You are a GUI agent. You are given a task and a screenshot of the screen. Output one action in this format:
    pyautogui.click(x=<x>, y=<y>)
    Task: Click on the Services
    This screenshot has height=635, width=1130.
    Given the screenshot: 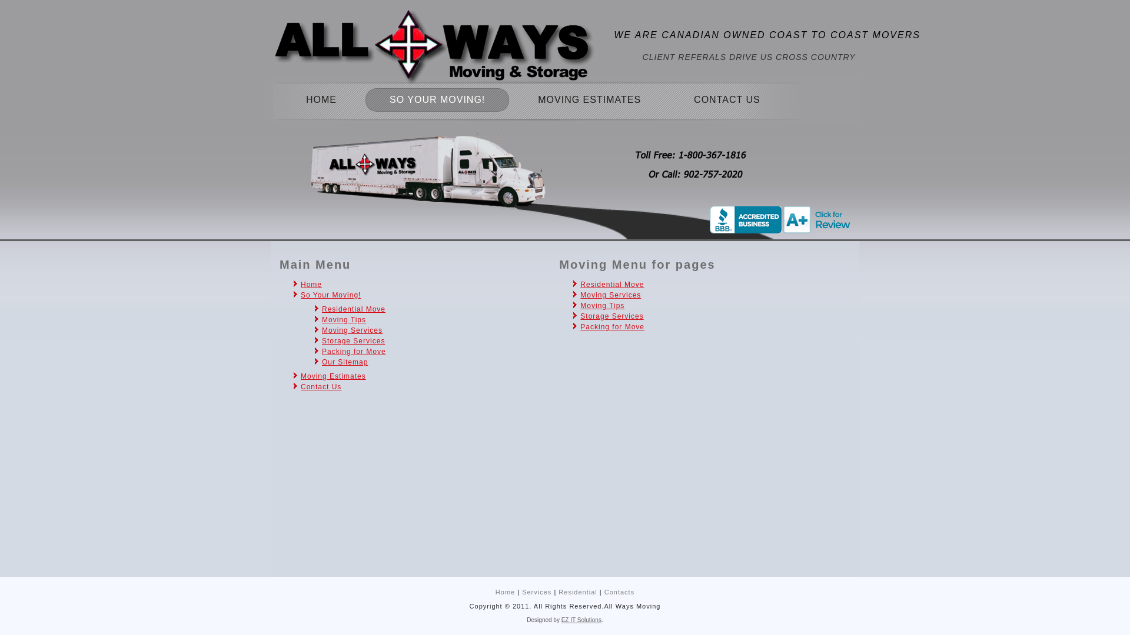 What is the action you would take?
    pyautogui.click(x=537, y=592)
    